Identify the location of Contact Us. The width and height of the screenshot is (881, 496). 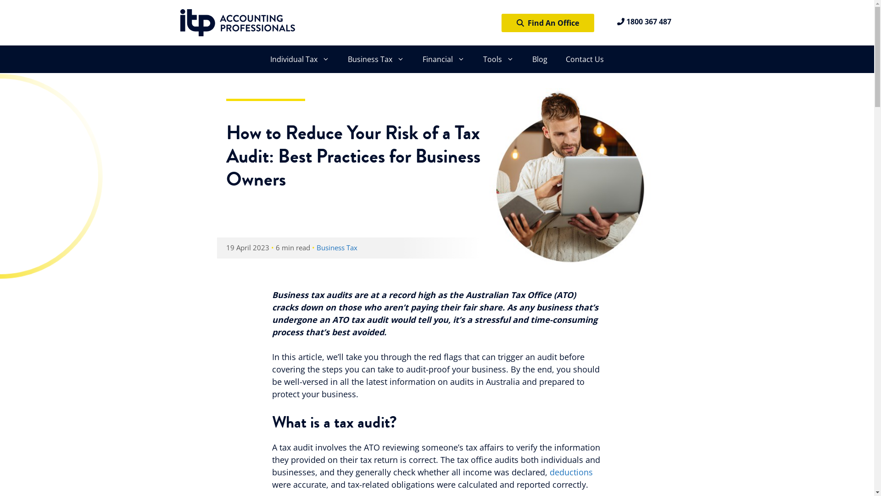
(585, 59).